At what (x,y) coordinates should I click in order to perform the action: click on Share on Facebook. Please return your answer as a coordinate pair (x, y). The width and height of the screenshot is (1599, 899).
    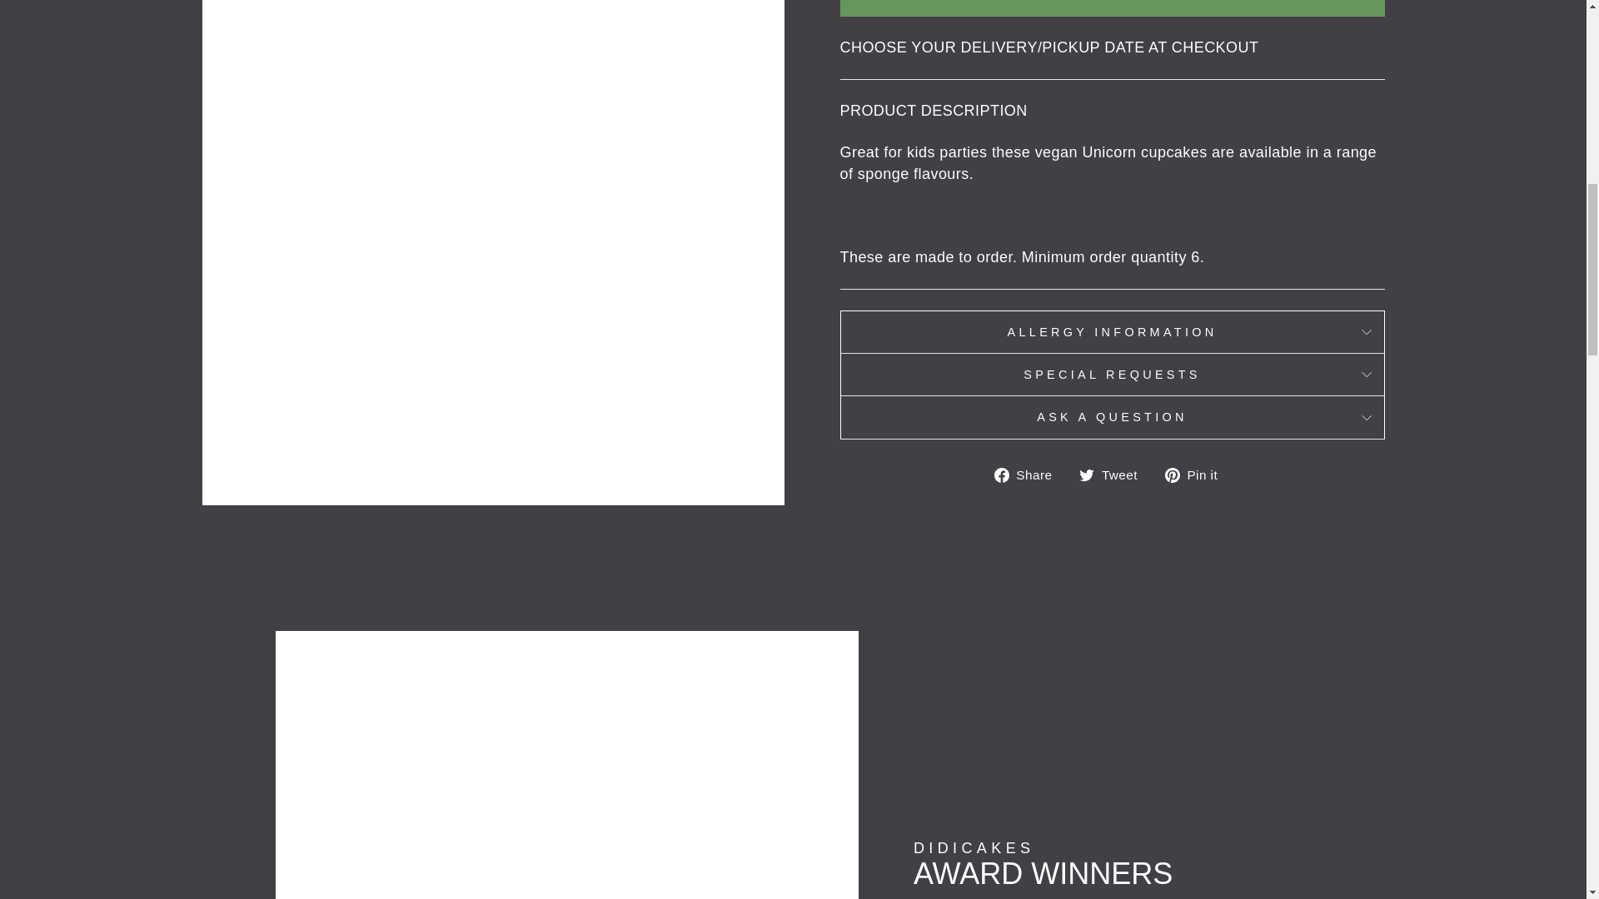
    Looking at the image, I should click on (1029, 474).